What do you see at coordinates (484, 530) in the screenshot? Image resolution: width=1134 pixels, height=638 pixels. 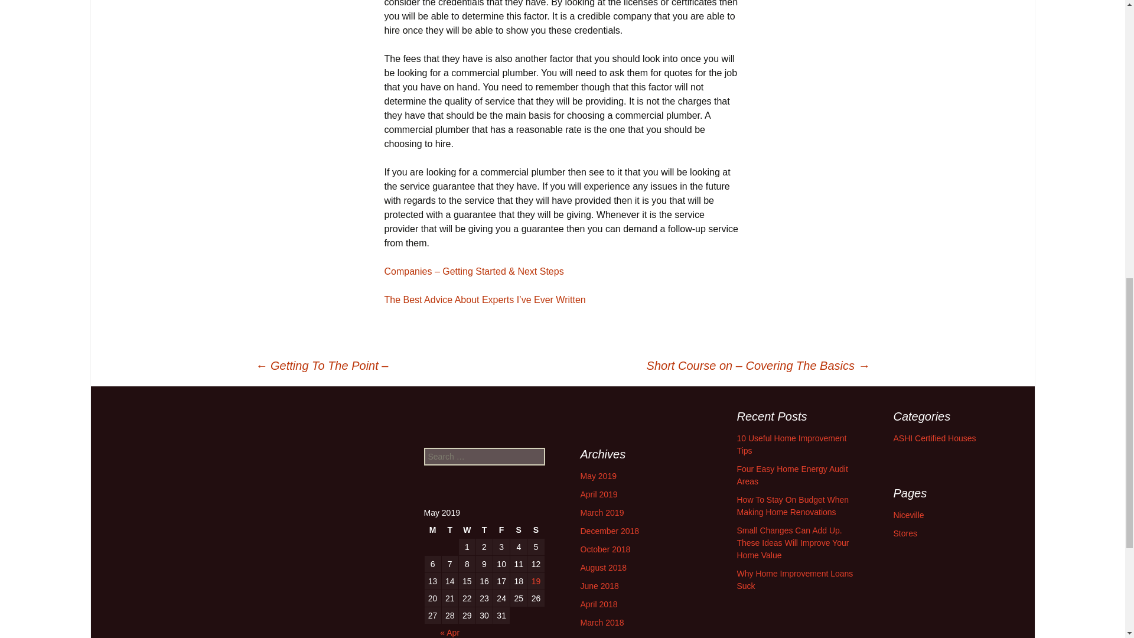 I see `Thursday` at bounding box center [484, 530].